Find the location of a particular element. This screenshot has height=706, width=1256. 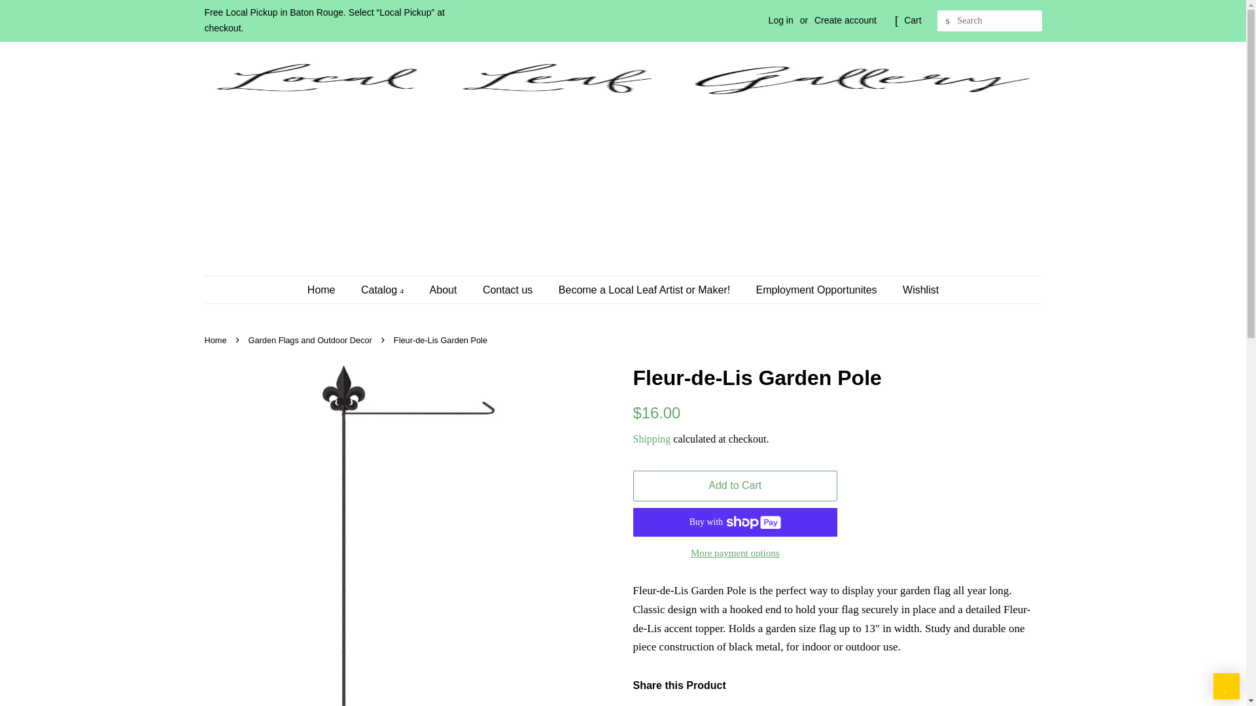

Cart is located at coordinates (912, 21).